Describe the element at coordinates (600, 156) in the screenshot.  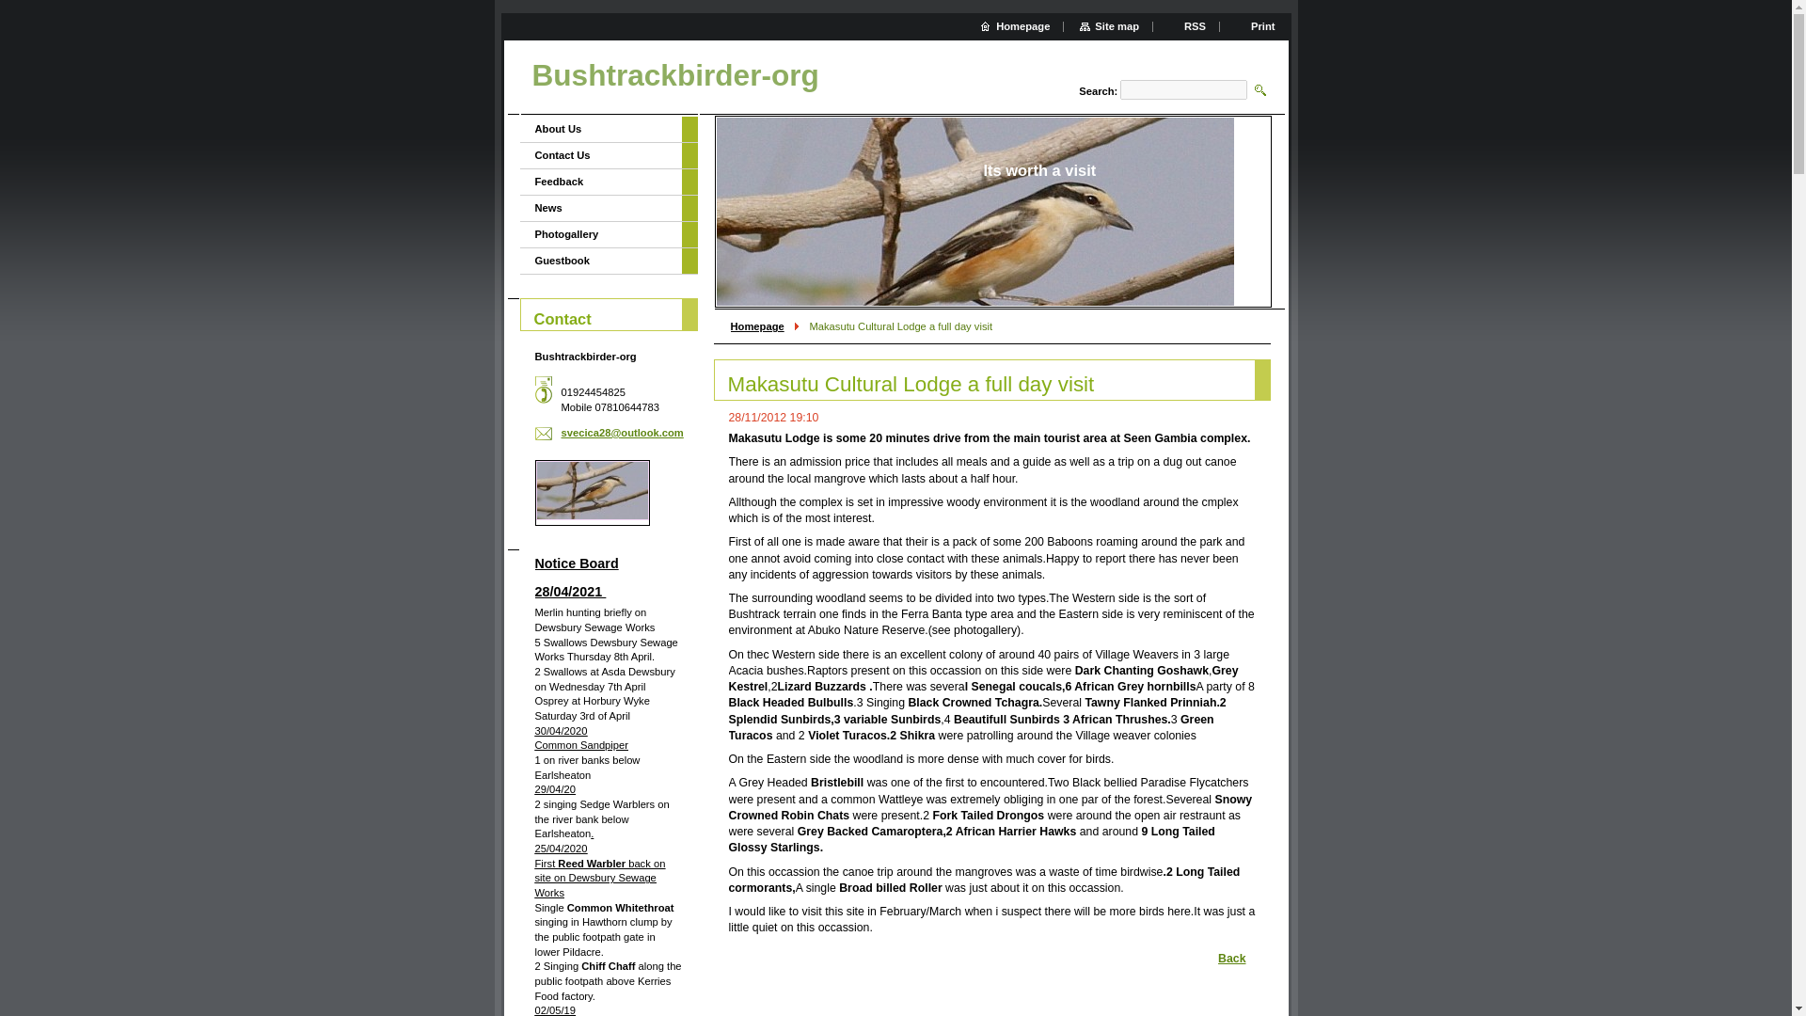
I see `Contact Us` at that location.